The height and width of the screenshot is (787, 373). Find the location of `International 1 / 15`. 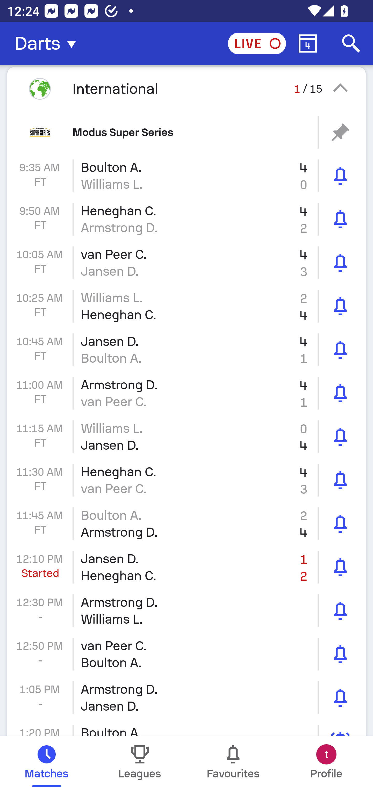

International 1 / 15 is located at coordinates (187, 89).